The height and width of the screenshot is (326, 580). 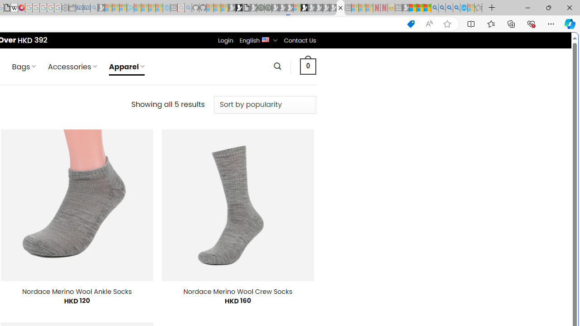 What do you see at coordinates (189, 120) in the screenshot?
I see `Frequently visited` at bounding box center [189, 120].